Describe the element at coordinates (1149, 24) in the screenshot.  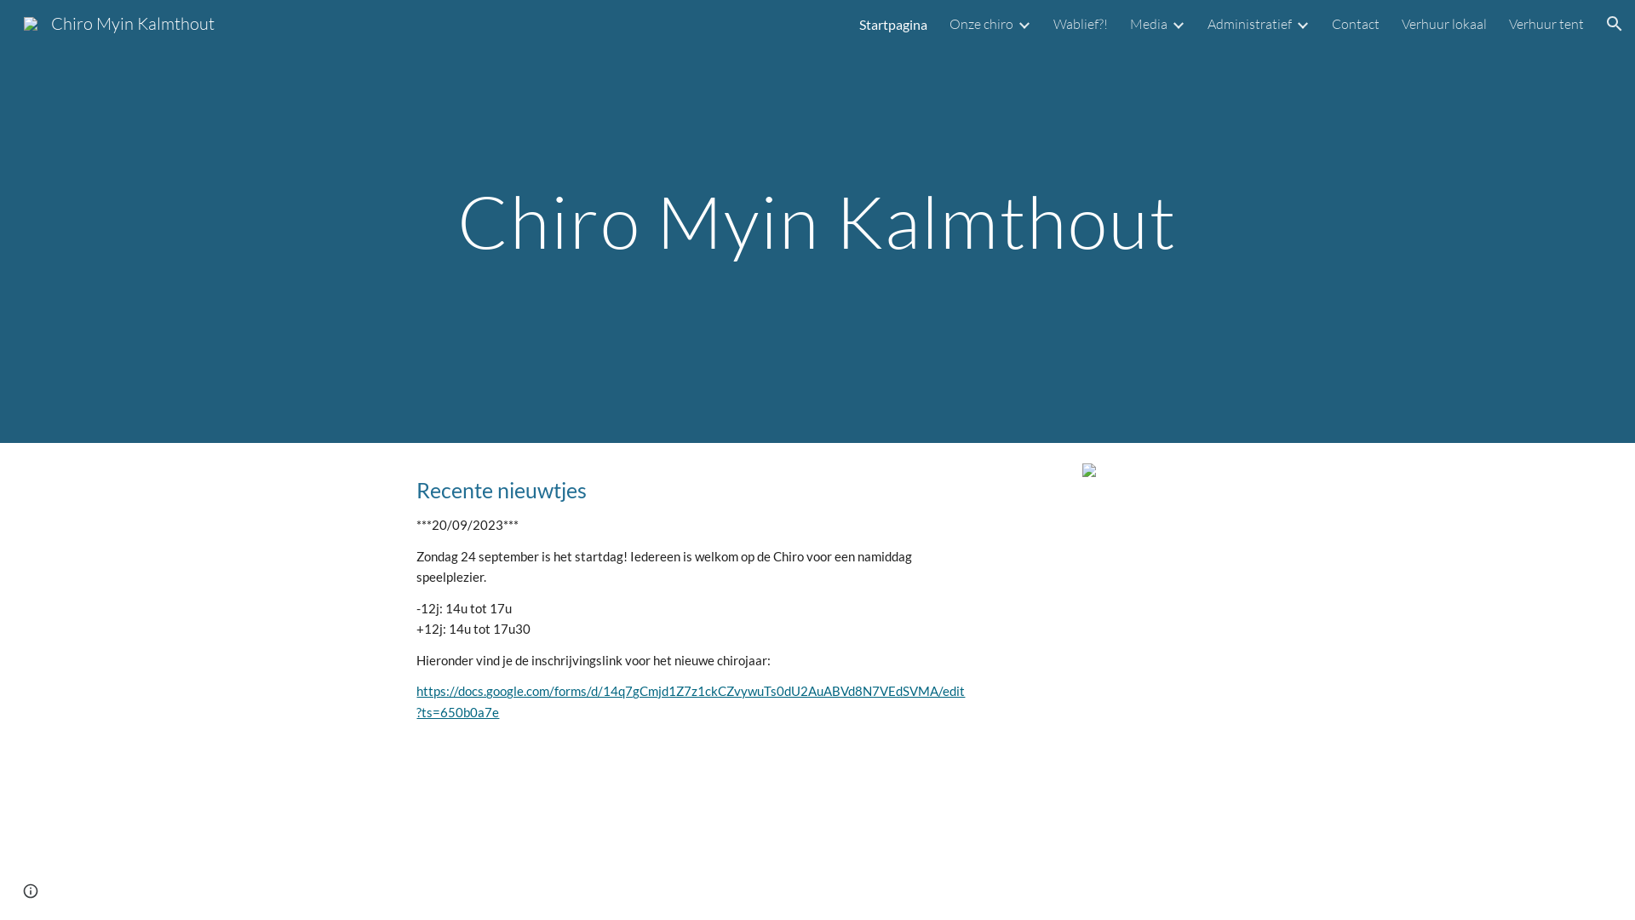
I see `Media` at that location.